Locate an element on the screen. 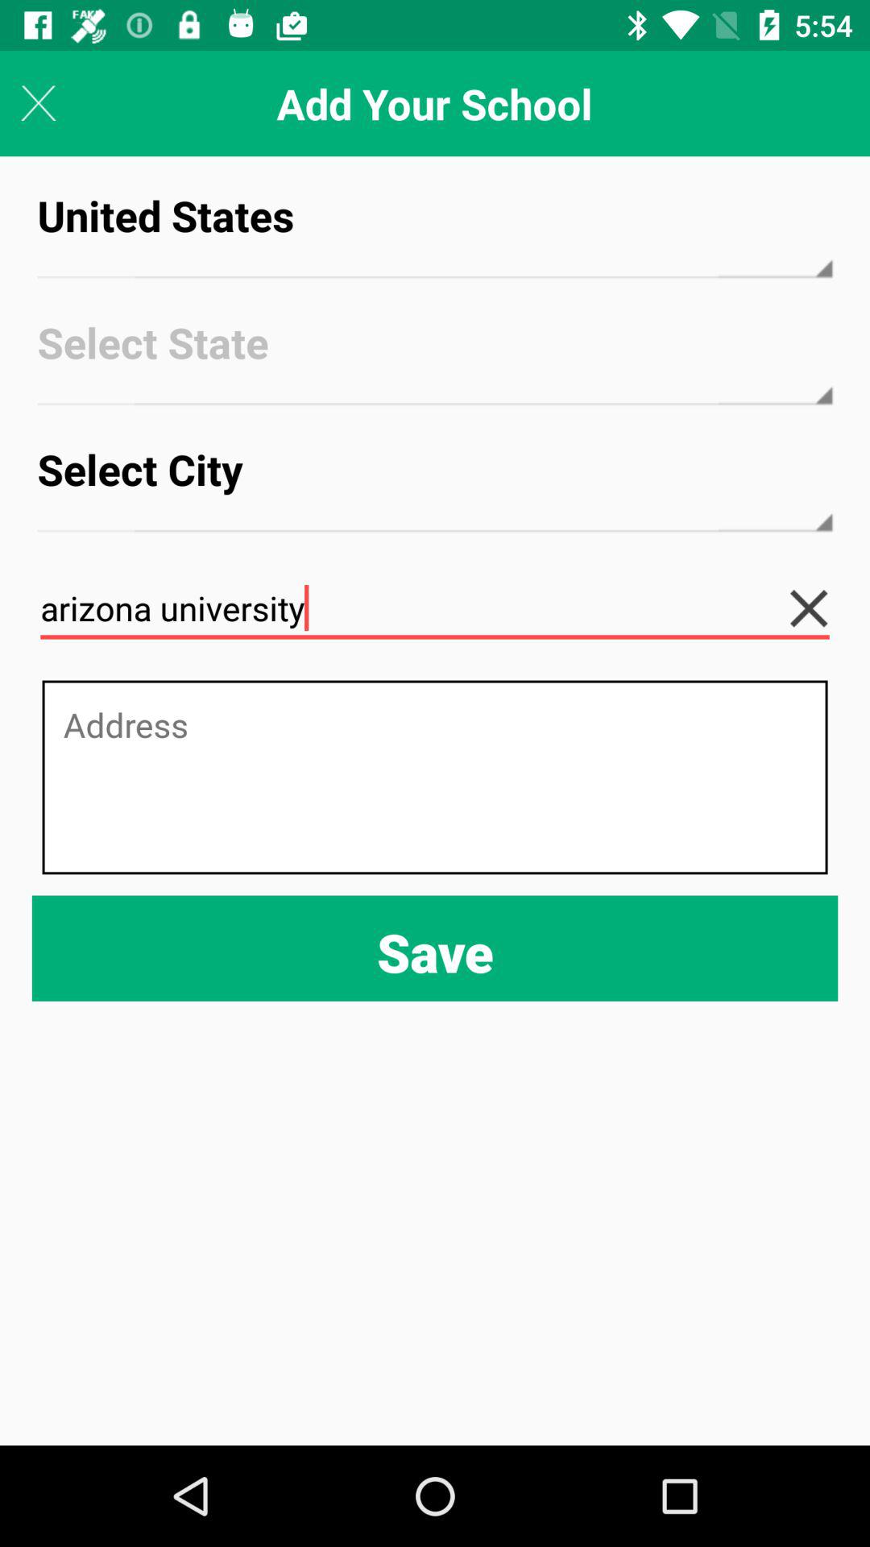 The width and height of the screenshot is (870, 1547). scroll until the save item is located at coordinates (435, 948).